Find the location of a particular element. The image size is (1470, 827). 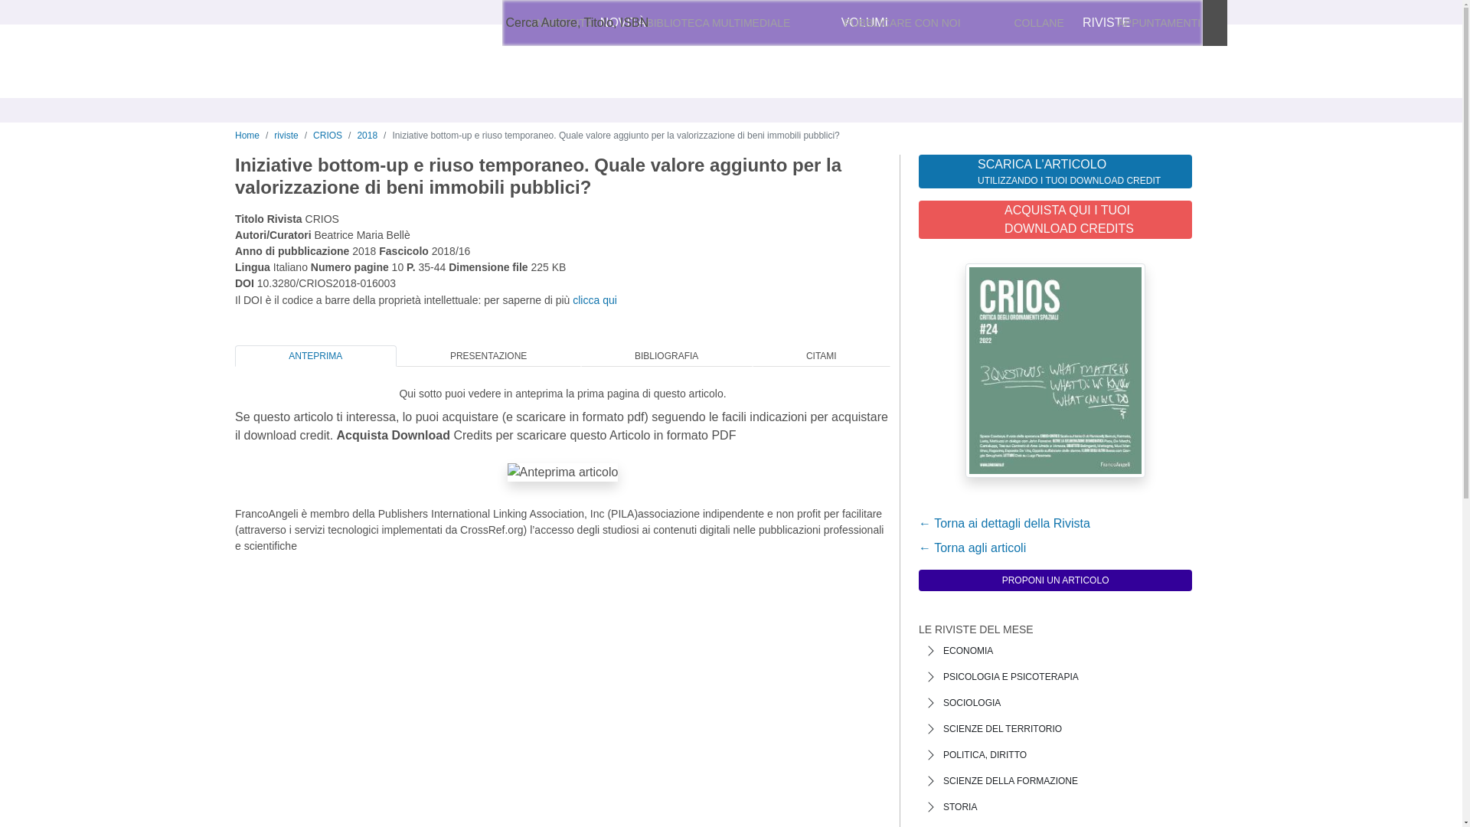

aiuto is located at coordinates (625, 23).